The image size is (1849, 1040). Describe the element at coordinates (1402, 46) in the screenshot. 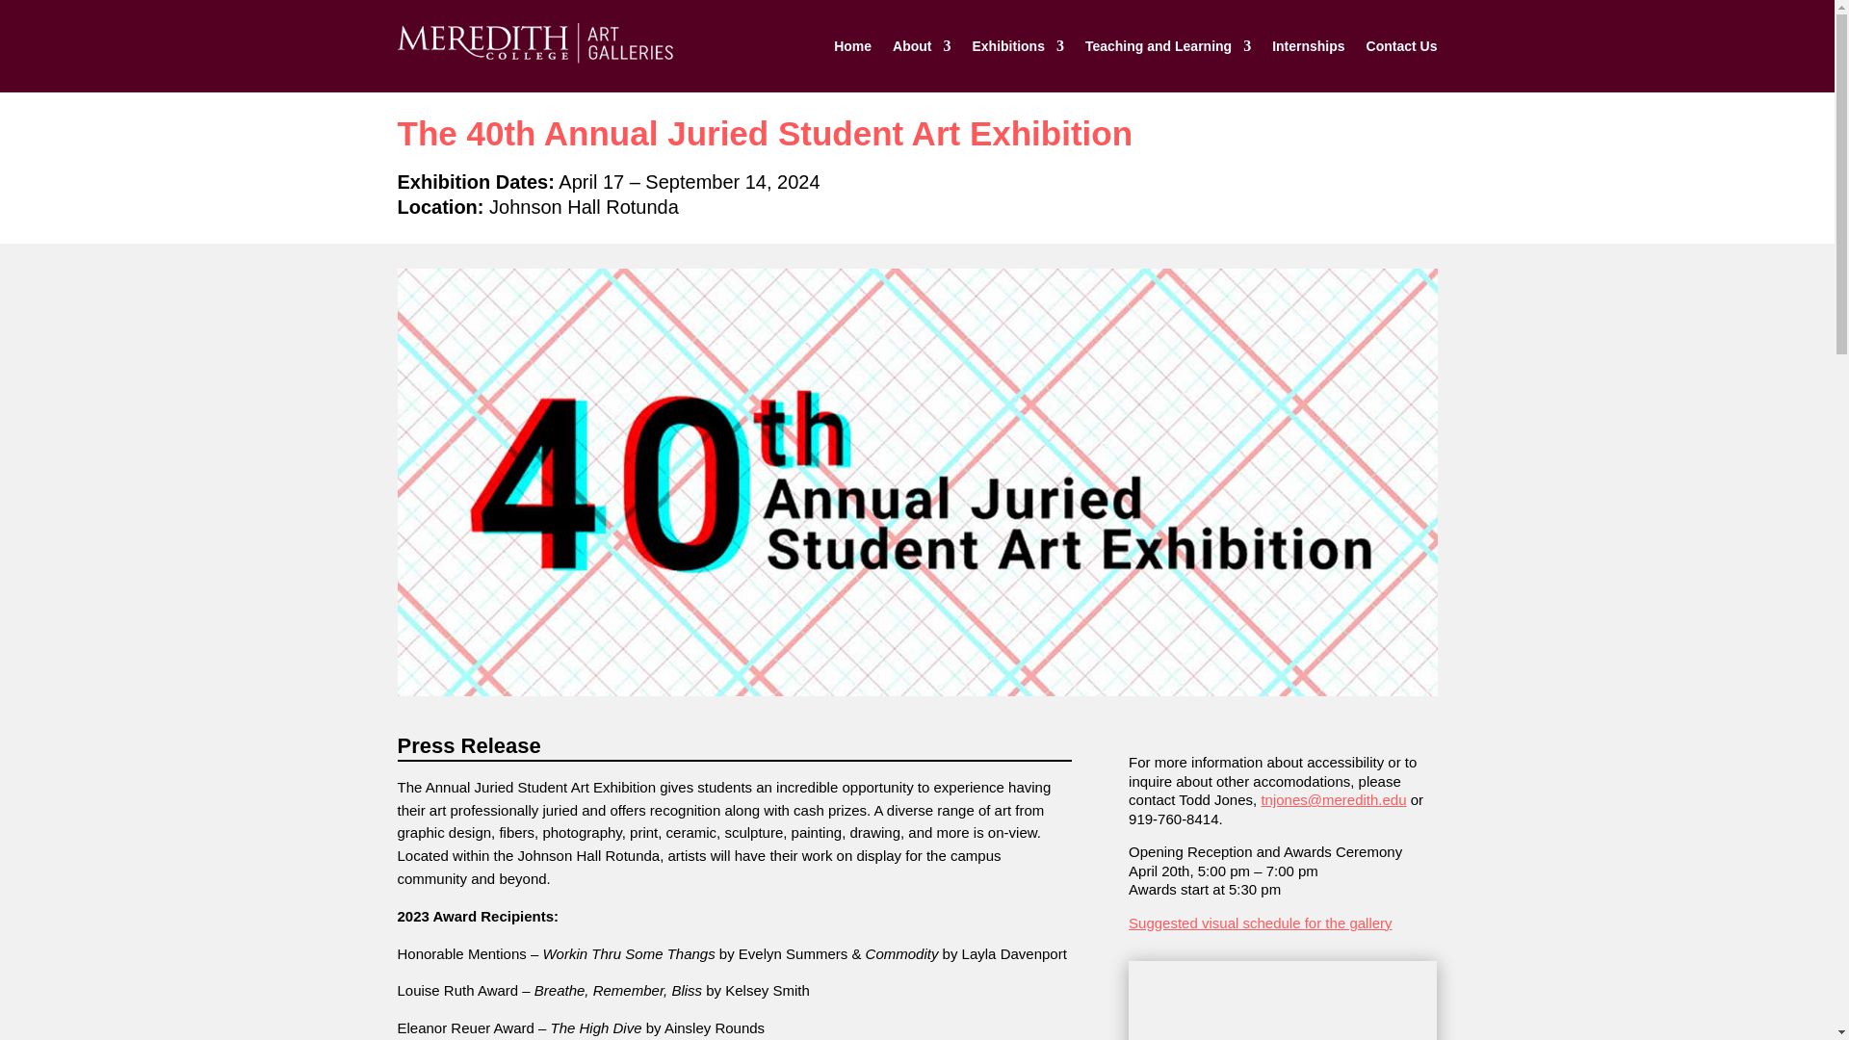

I see `Contact Us` at that location.